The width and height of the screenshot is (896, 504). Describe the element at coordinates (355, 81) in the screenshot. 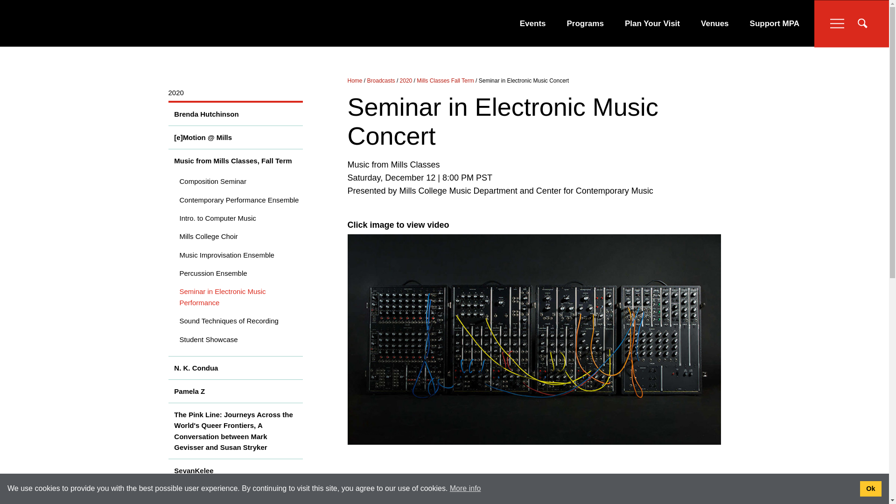

I see `Home` at that location.